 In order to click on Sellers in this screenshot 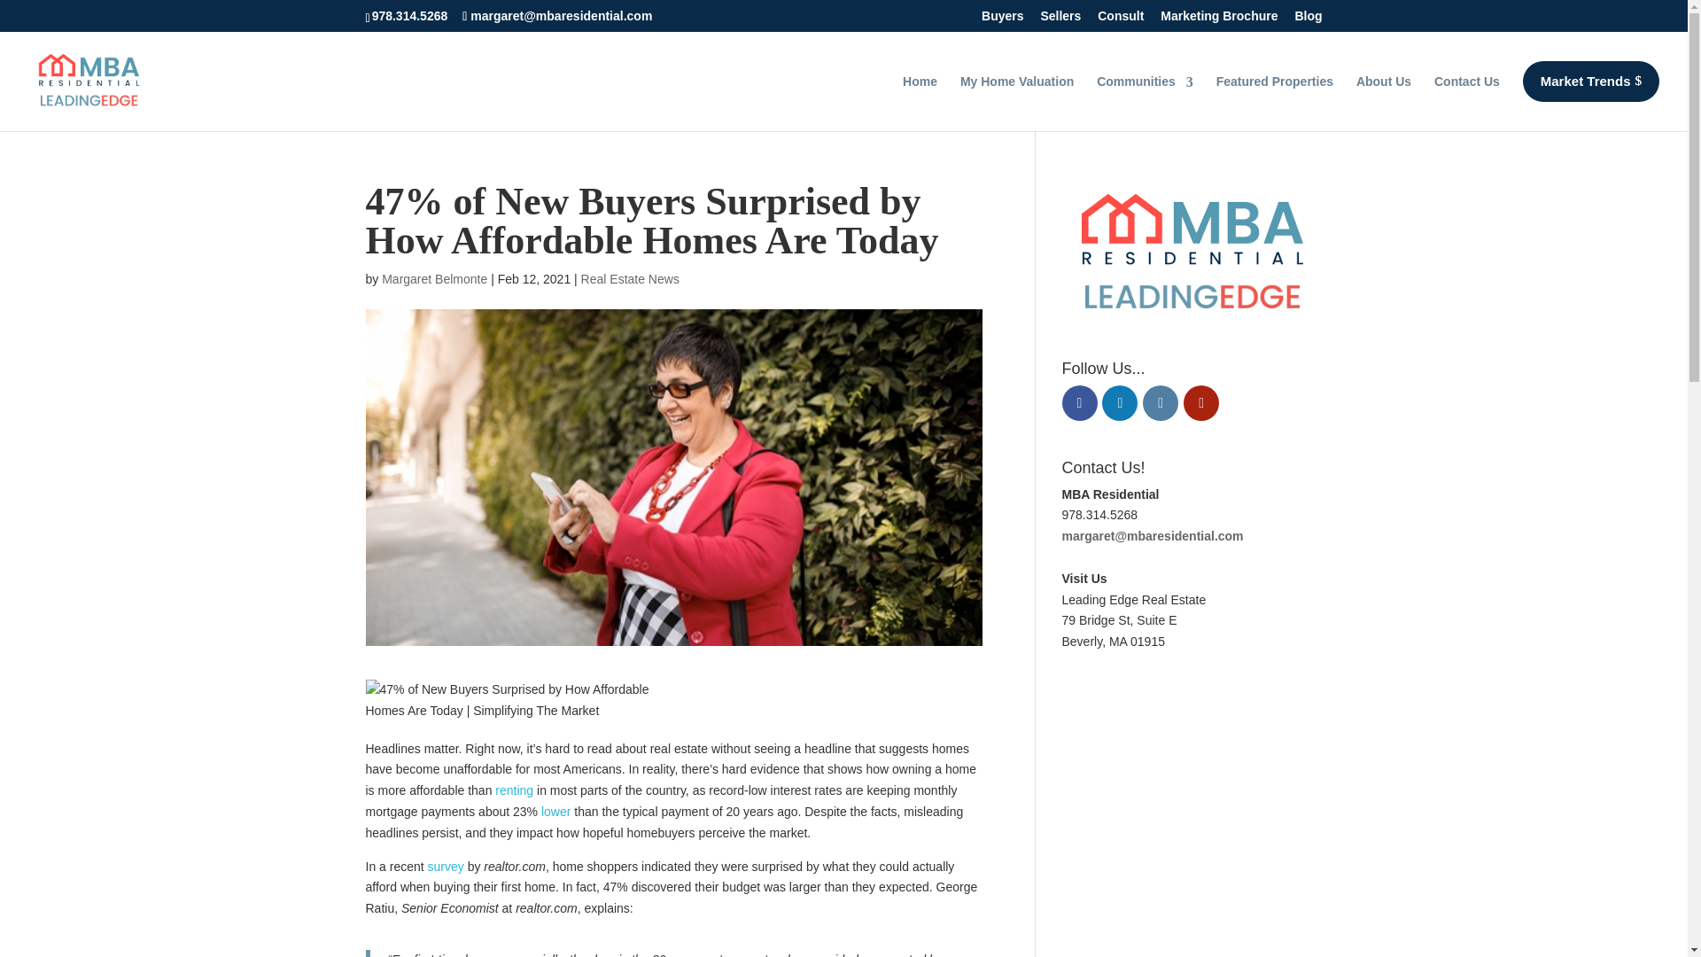, I will do `click(1060, 19)`.